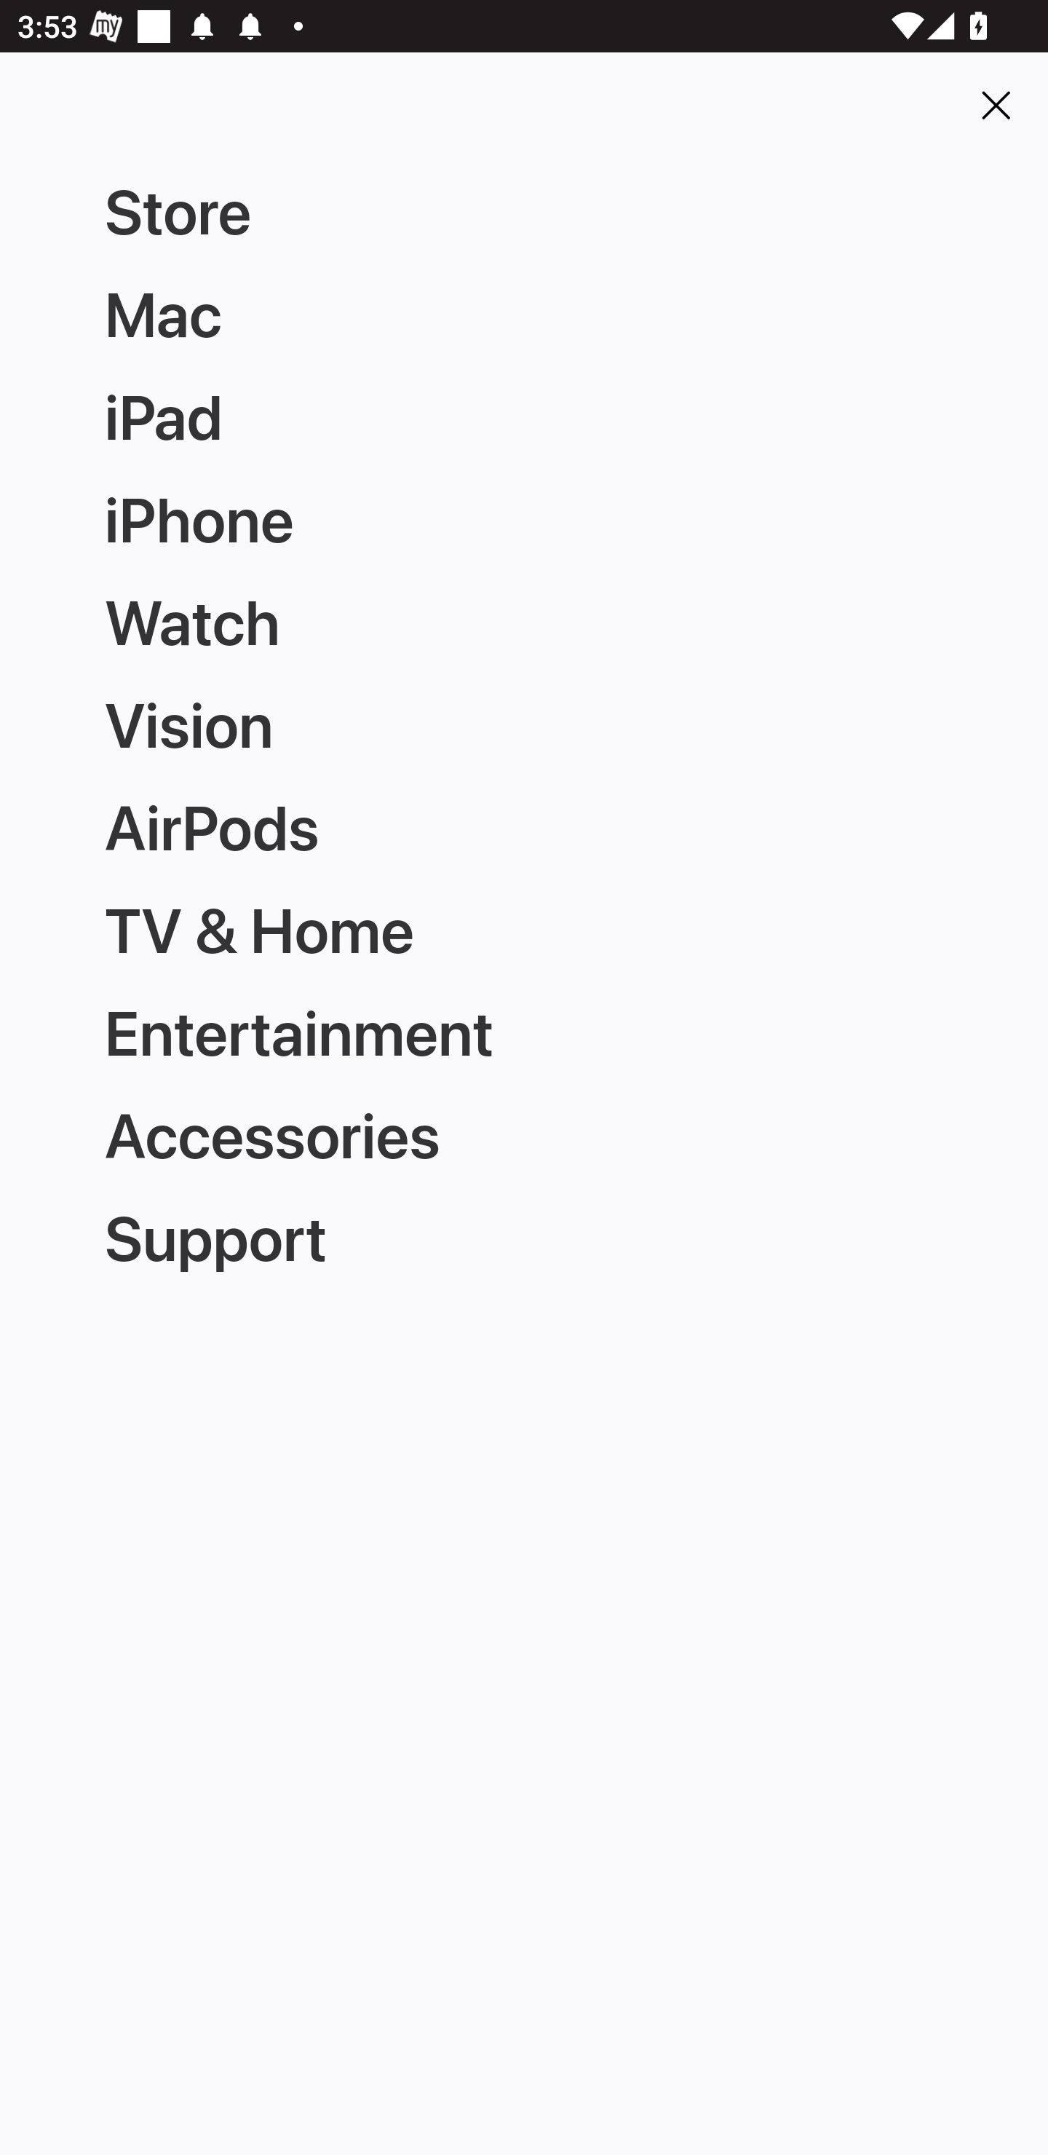 The image size is (1048, 2155). What do you see at coordinates (524, 622) in the screenshot?
I see `Watch menu` at bounding box center [524, 622].